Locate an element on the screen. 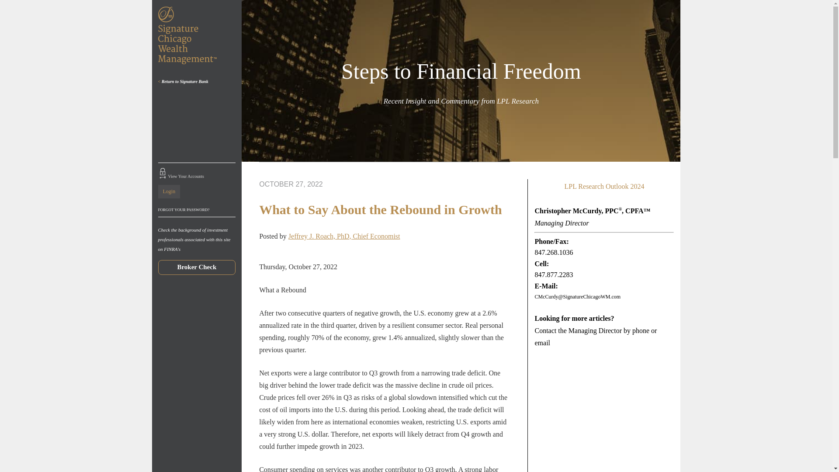  LPL Research Outlook 2024 is located at coordinates (604, 187).